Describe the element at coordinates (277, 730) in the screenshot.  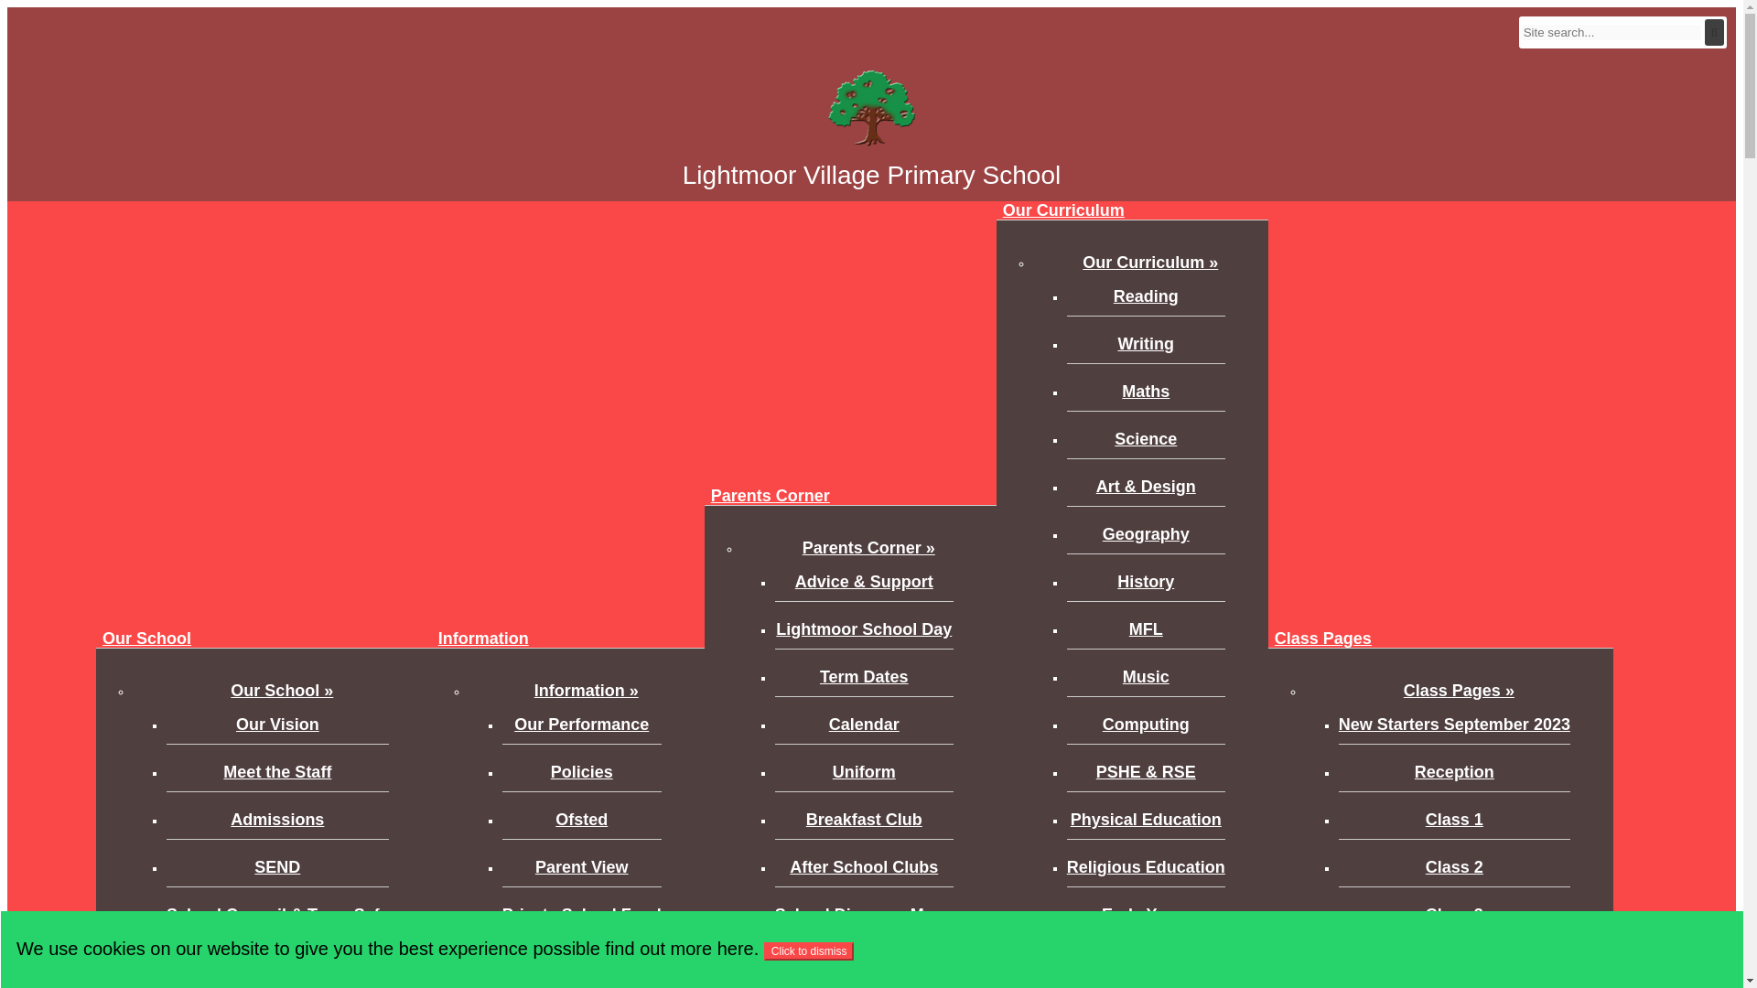
I see `Our Vision` at that location.